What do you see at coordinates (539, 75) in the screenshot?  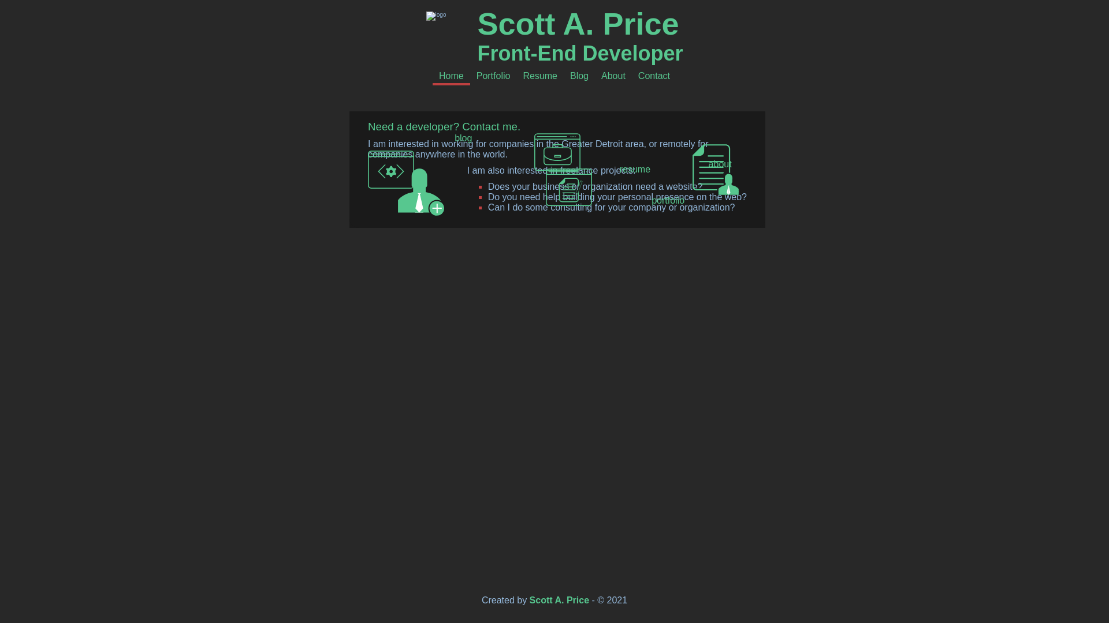 I see `Resume` at bounding box center [539, 75].